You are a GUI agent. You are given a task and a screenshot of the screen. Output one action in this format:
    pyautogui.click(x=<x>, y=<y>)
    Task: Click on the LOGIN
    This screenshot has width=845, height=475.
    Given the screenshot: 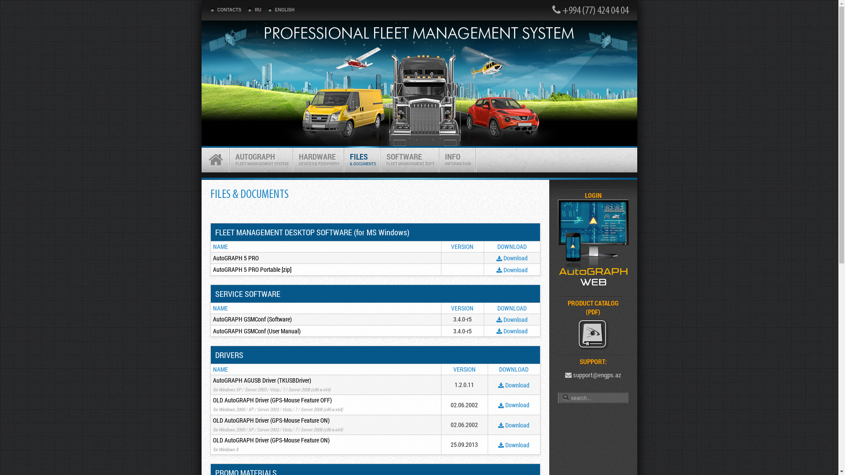 What is the action you would take?
    pyautogui.click(x=593, y=195)
    